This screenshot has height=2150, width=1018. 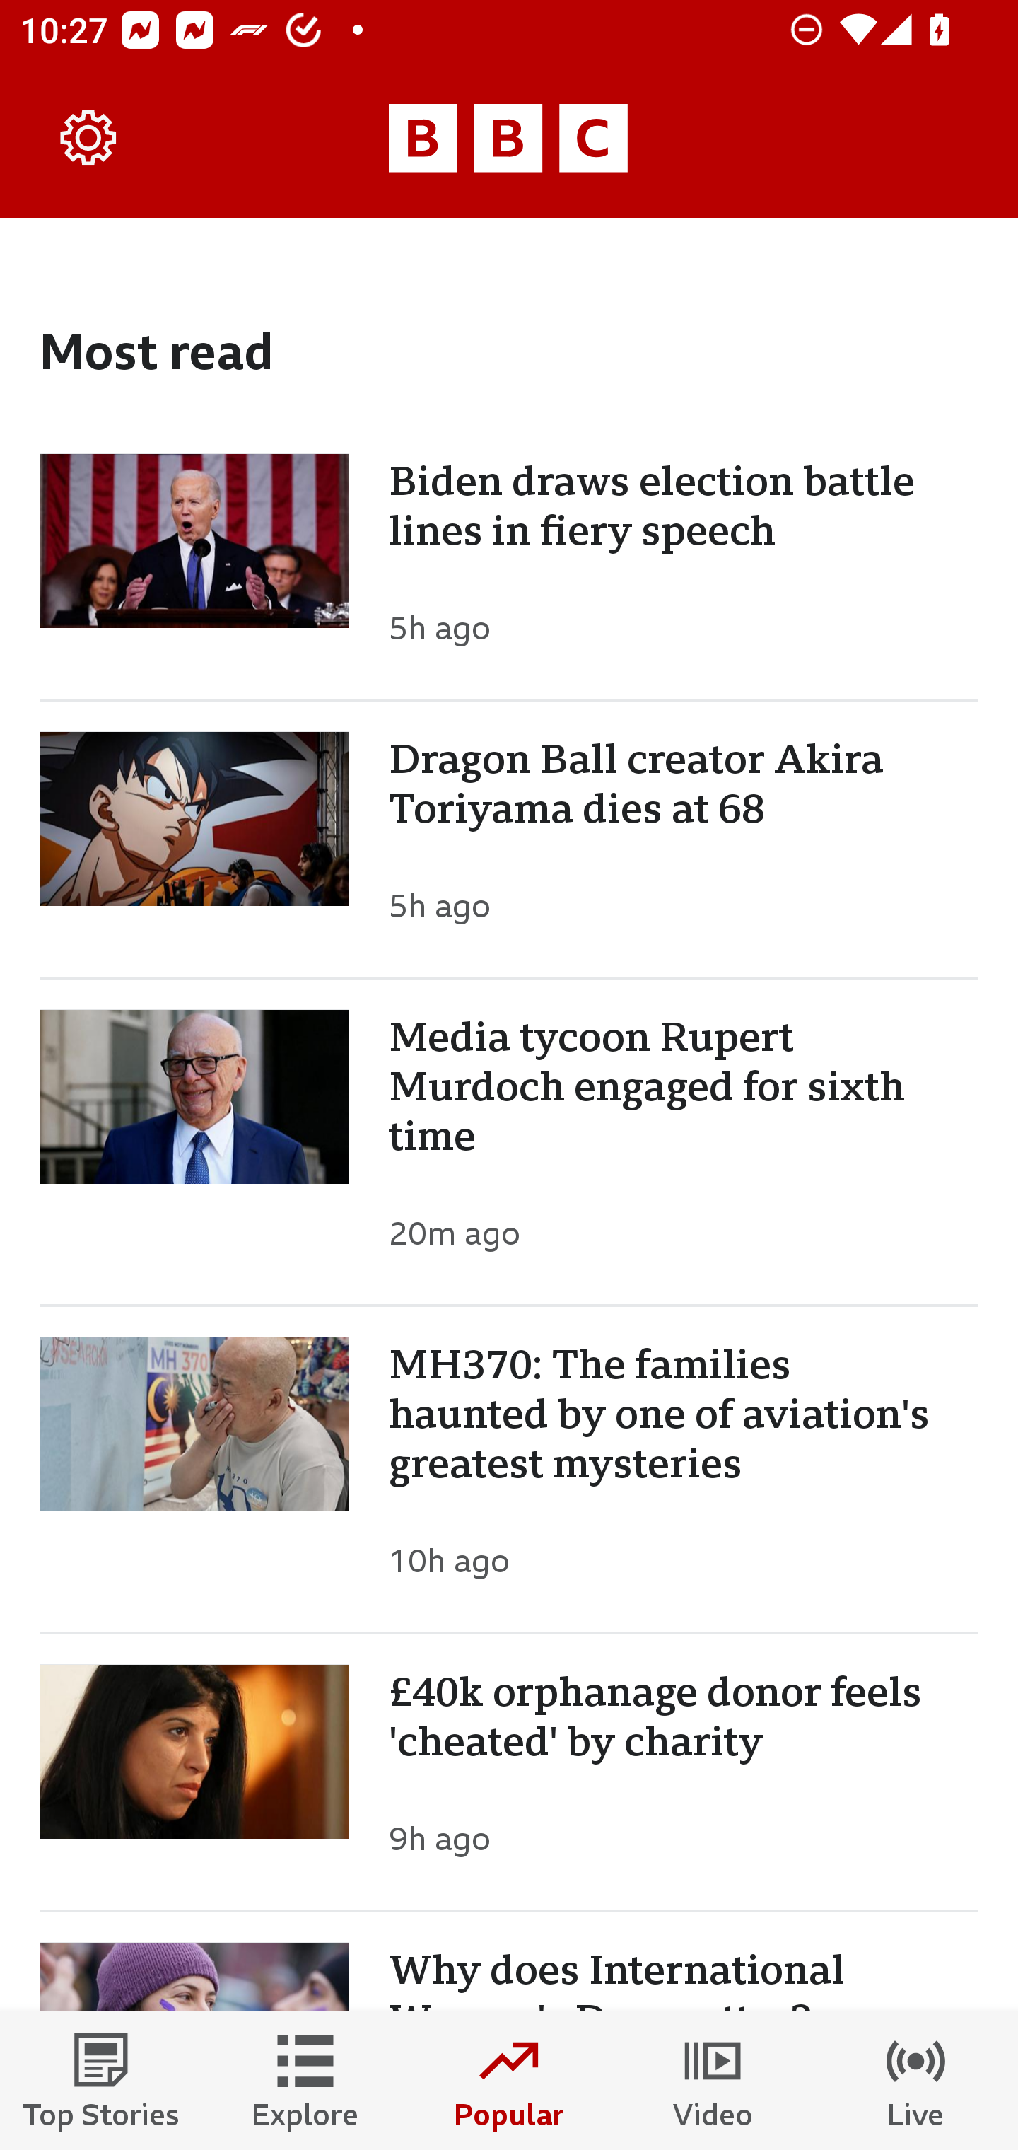 I want to click on Settings, so click(x=89, y=139).